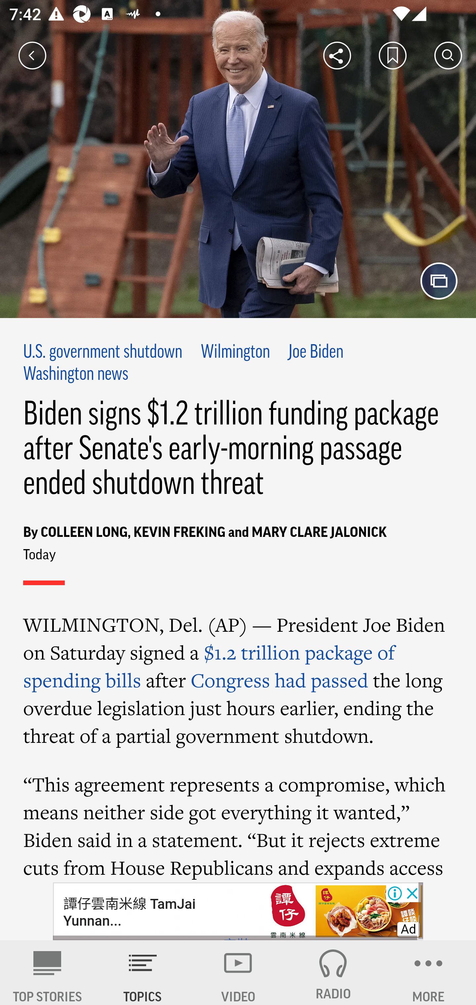  What do you see at coordinates (76, 374) in the screenshot?
I see `Washington news` at bounding box center [76, 374].